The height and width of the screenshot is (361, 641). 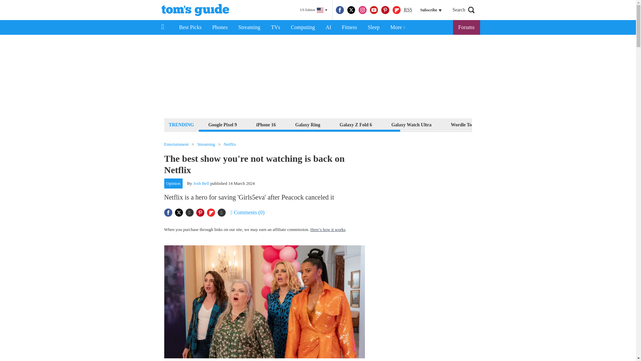 I want to click on TVs, so click(x=276, y=27).